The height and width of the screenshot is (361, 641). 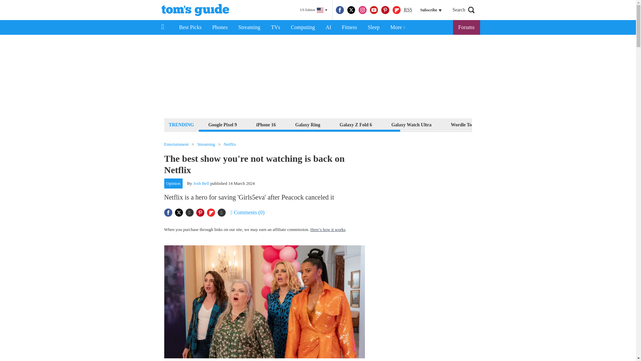 I want to click on TVs, so click(x=276, y=27).